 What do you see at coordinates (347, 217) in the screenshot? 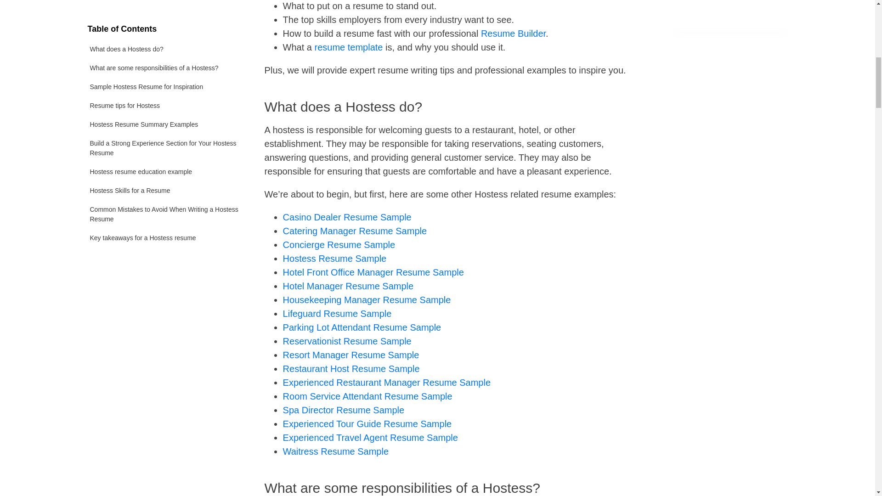
I see `Casino Dealer Resume Sample` at bounding box center [347, 217].